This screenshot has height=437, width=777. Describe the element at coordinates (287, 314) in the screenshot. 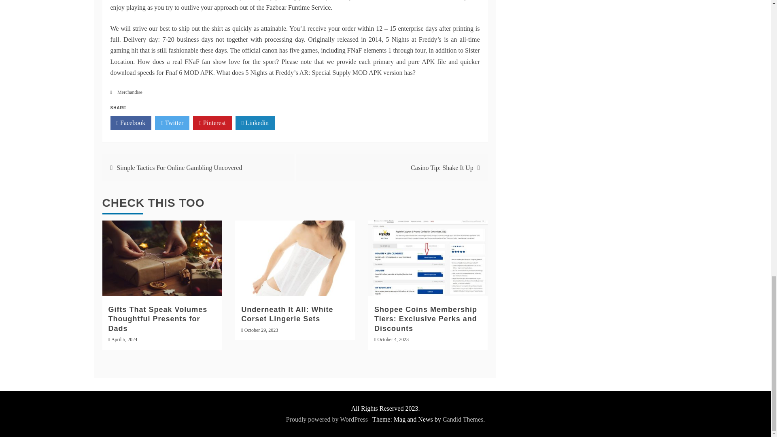

I see `Underneath It All: White Corset Lingerie Sets` at that location.